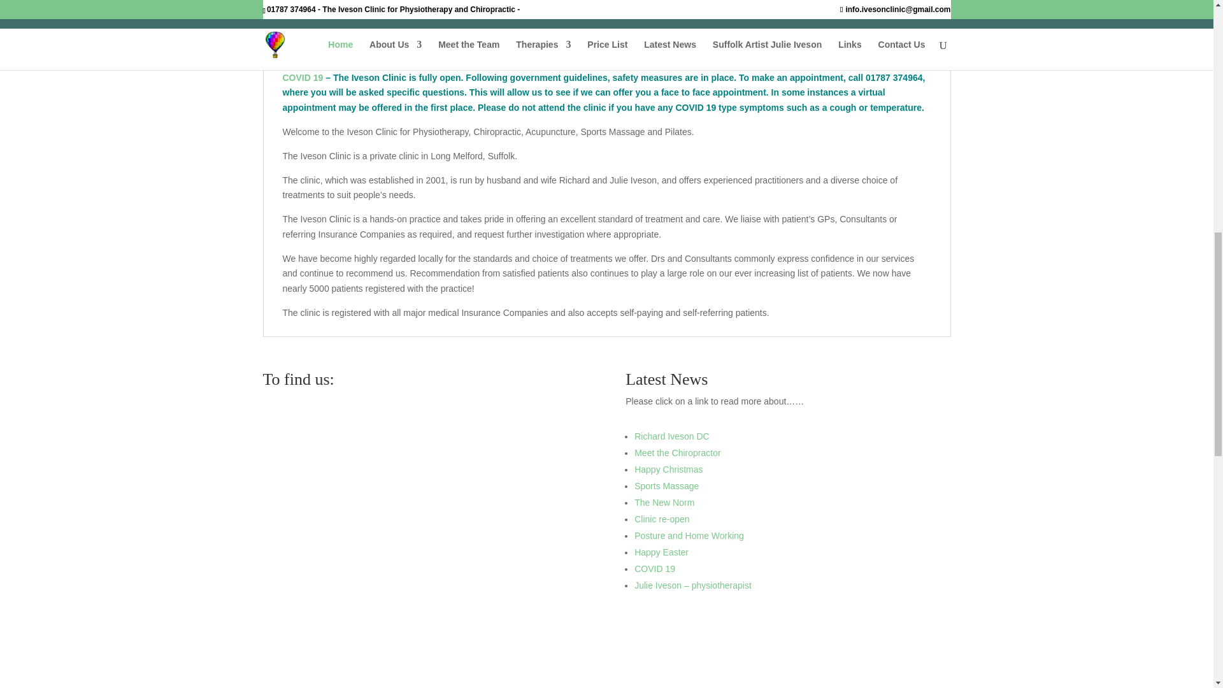  I want to click on Meet the Chiropractor, so click(677, 453).